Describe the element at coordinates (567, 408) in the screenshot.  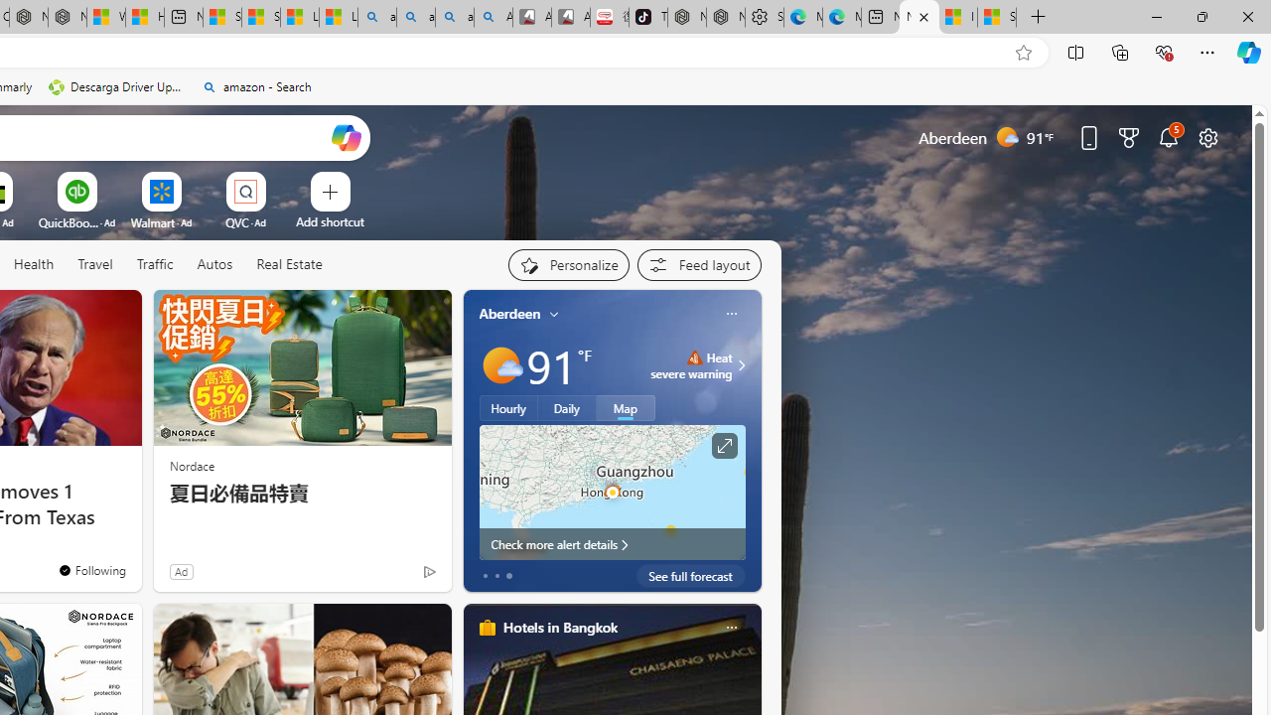
I see `Daily` at that location.